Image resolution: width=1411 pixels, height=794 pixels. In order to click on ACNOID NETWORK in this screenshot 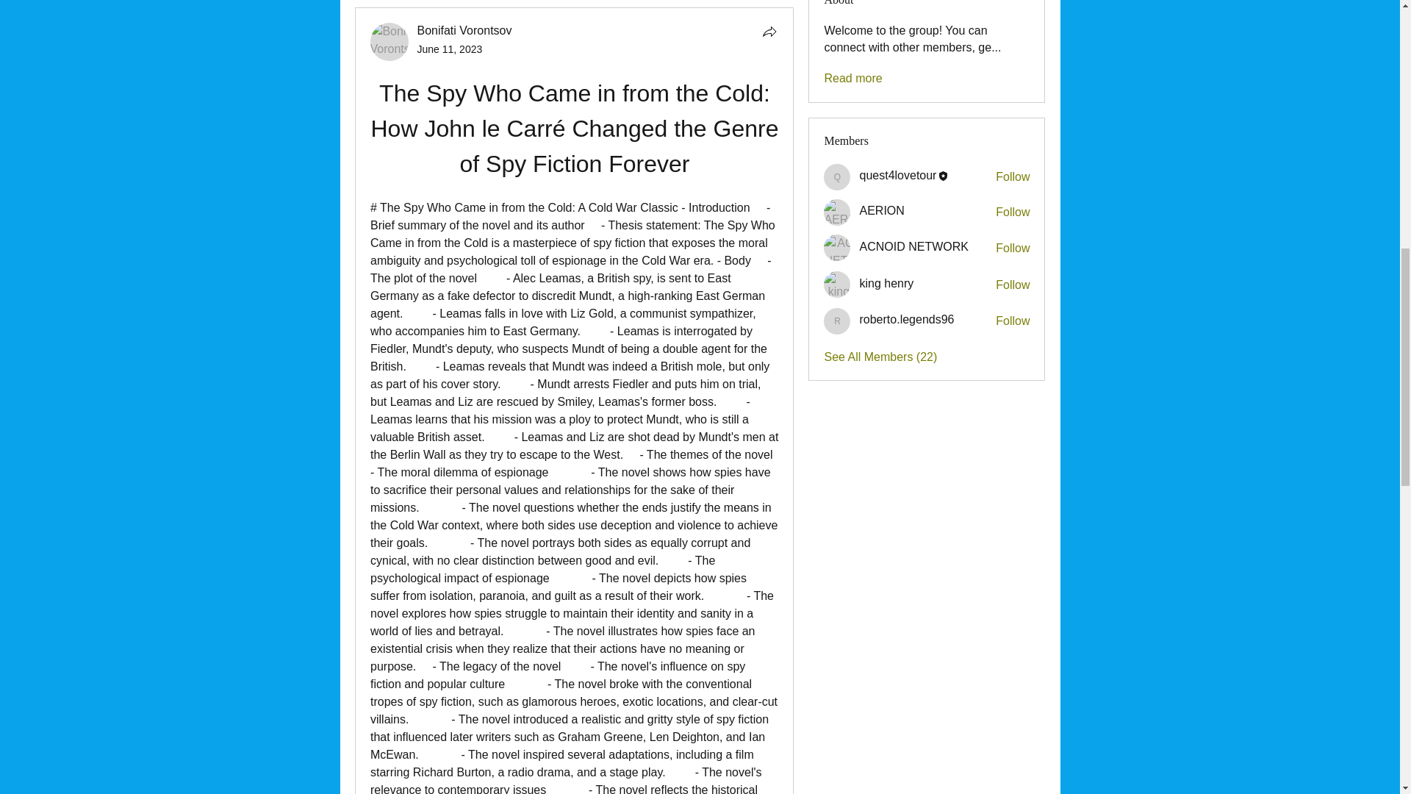, I will do `click(837, 247)`.